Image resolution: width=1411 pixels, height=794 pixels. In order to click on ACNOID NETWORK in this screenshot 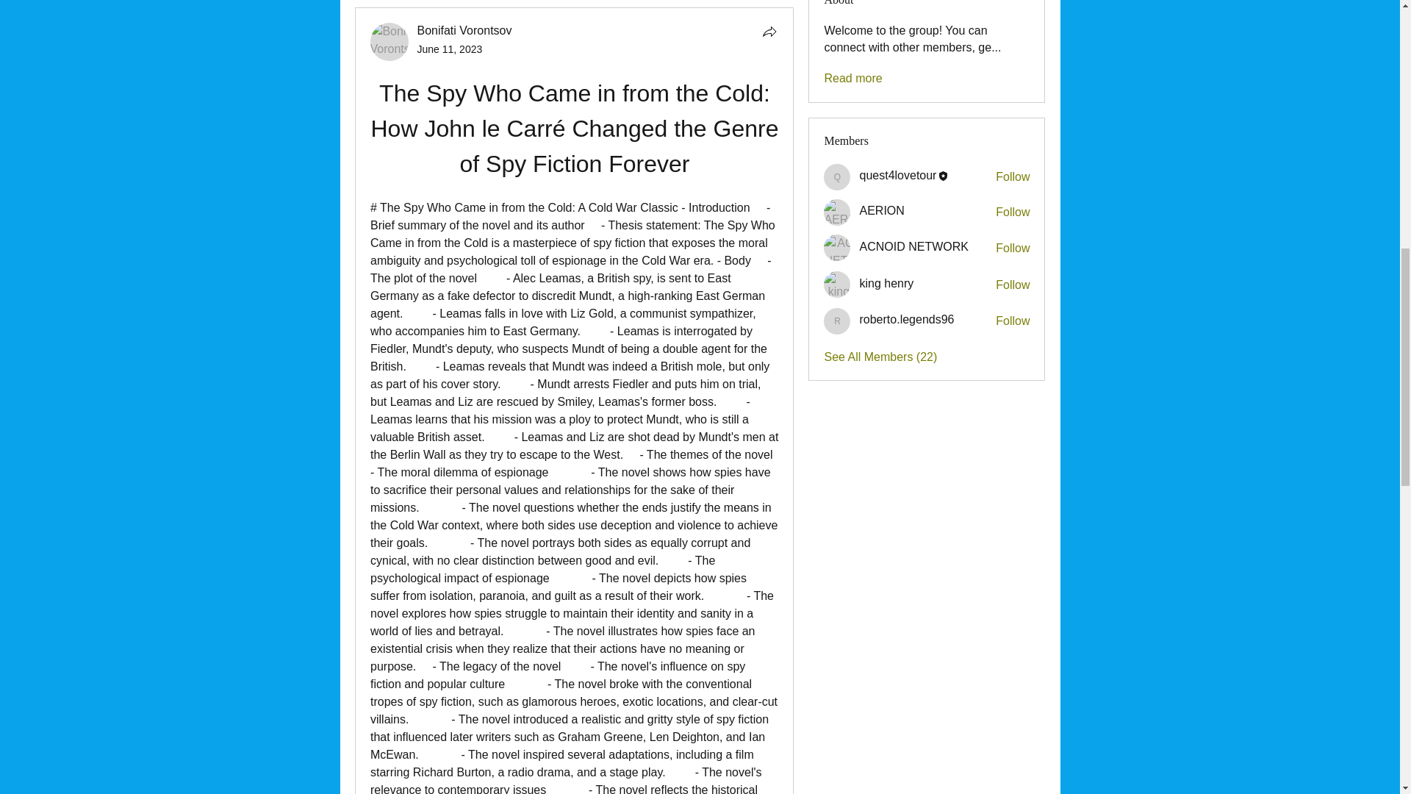, I will do `click(837, 247)`.